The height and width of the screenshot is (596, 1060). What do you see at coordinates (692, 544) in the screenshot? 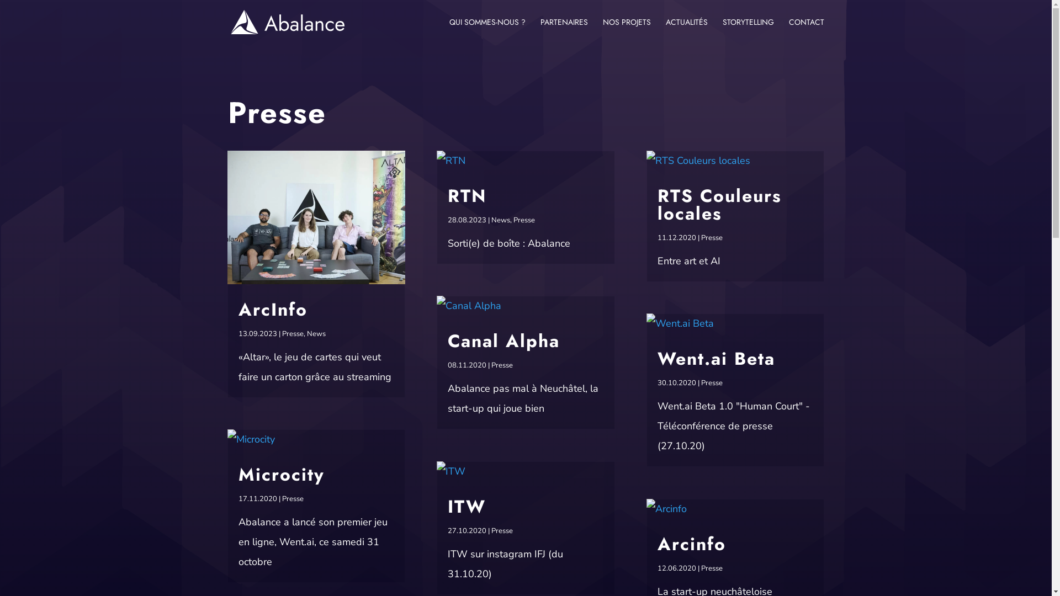
I see `Arcinfo` at bounding box center [692, 544].